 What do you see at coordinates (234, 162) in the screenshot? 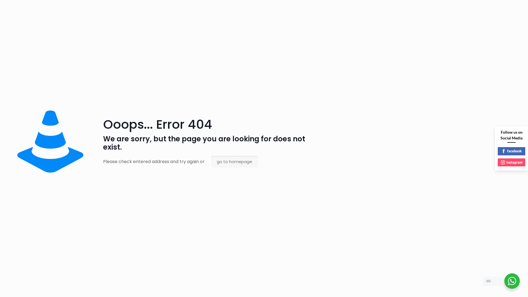
I see `go to homepage` at bounding box center [234, 162].